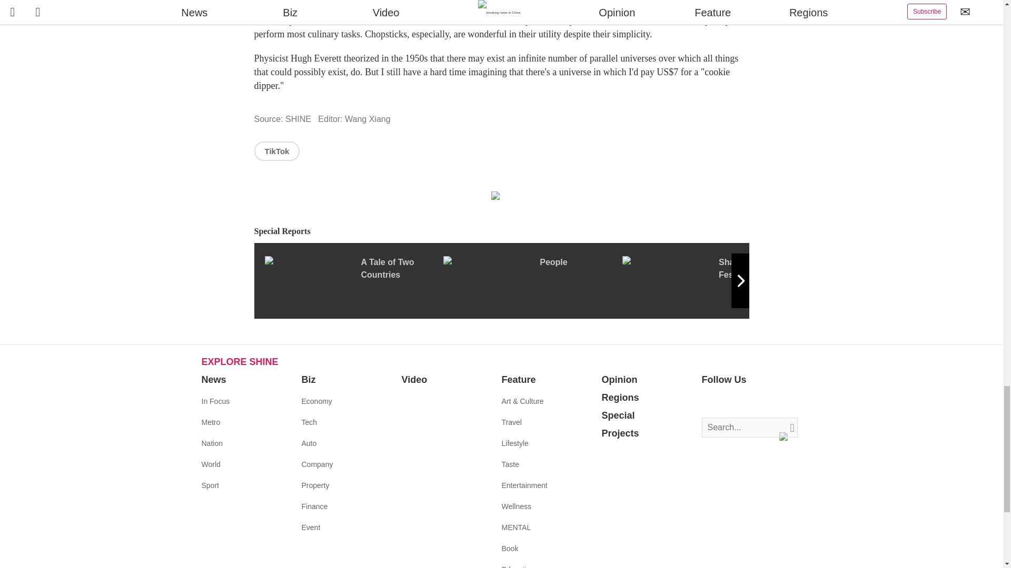 The image size is (1011, 568). What do you see at coordinates (710, 402) in the screenshot?
I see `Follow us on Facebook` at bounding box center [710, 402].